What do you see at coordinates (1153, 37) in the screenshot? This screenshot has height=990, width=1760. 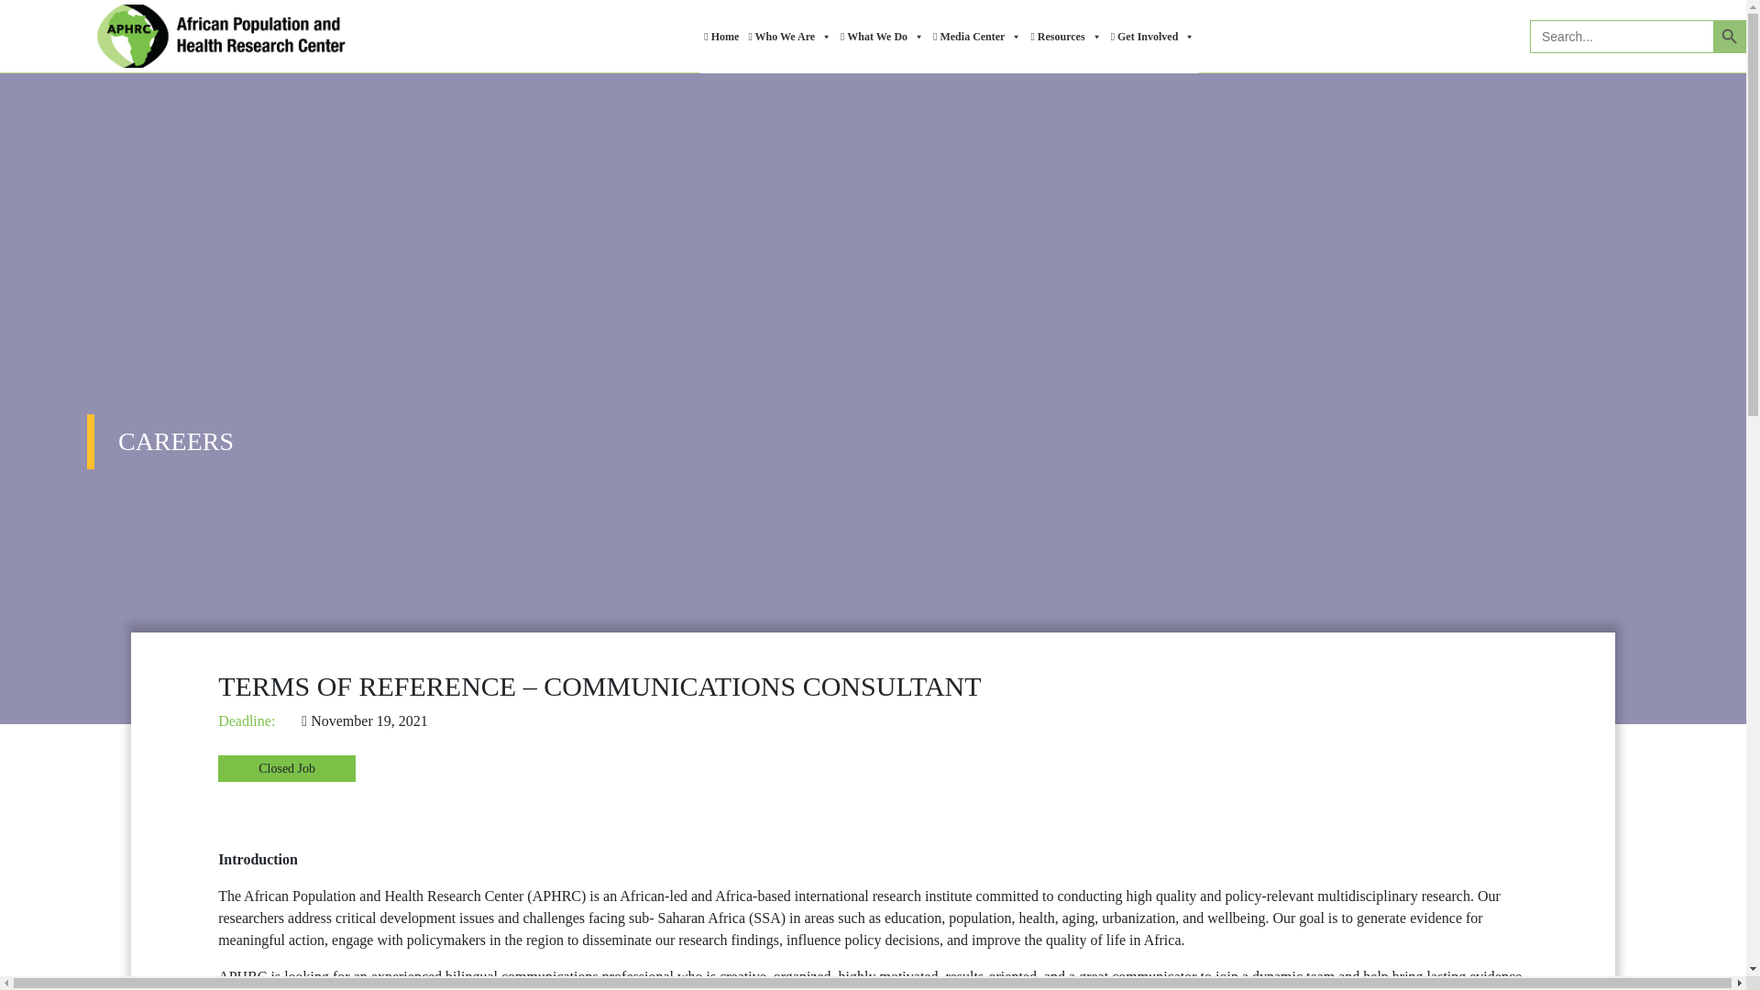 I see `Get Involved` at bounding box center [1153, 37].